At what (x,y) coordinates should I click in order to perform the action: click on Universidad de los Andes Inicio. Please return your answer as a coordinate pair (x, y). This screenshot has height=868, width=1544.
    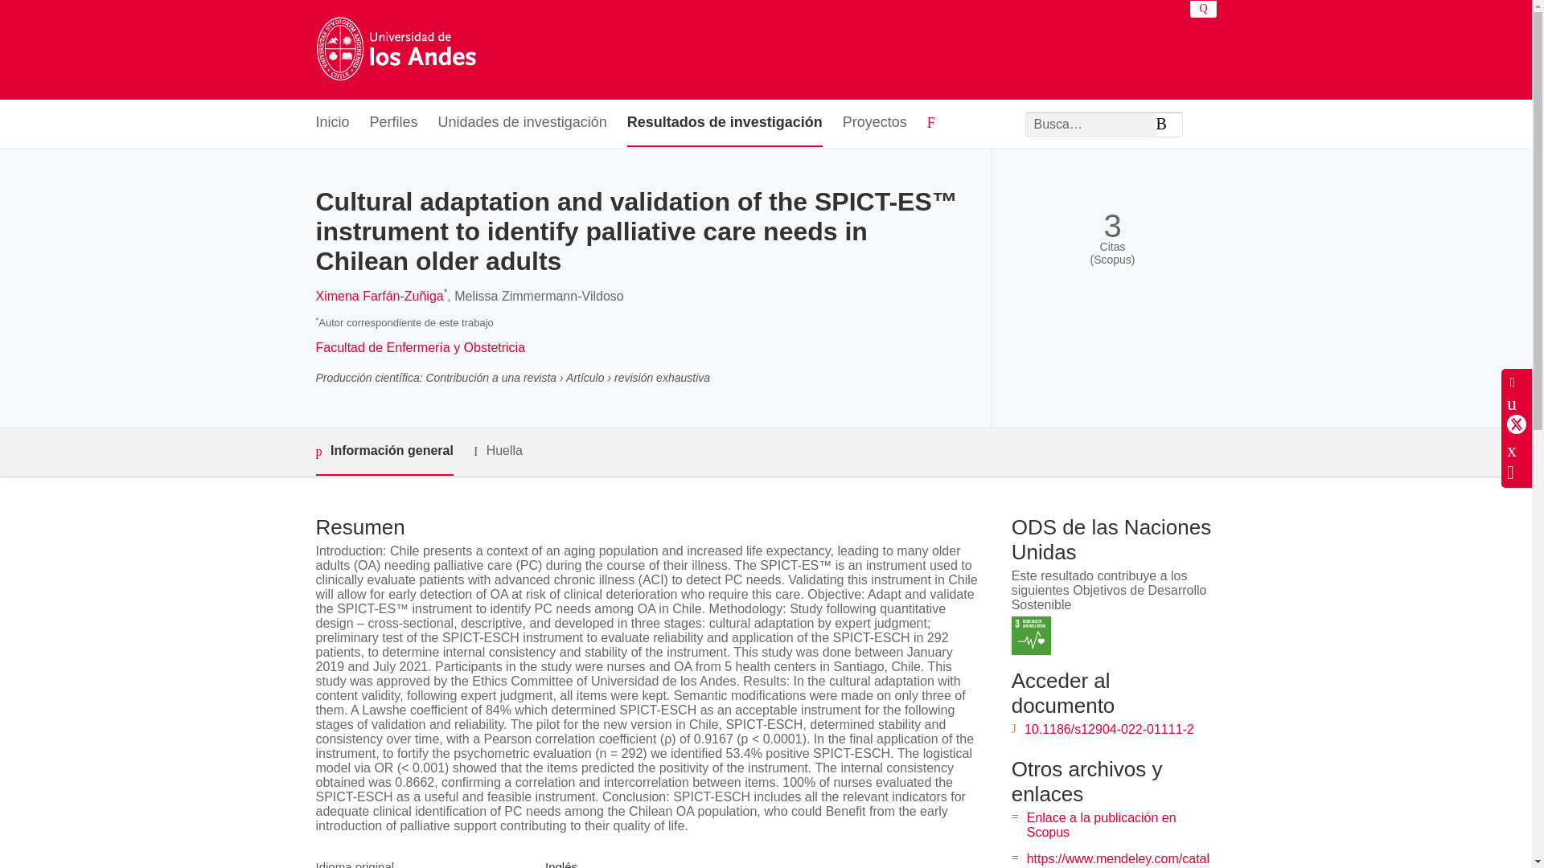
    Looking at the image, I should click on (395, 50).